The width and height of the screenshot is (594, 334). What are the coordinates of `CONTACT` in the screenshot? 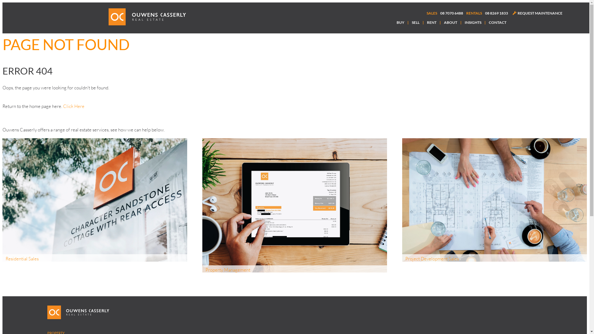 It's located at (497, 23).